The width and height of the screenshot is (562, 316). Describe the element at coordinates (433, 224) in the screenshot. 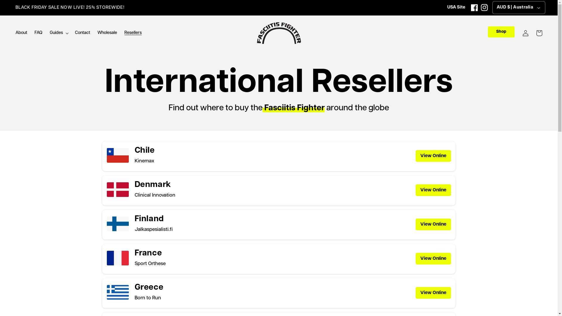

I see `View Online` at that location.